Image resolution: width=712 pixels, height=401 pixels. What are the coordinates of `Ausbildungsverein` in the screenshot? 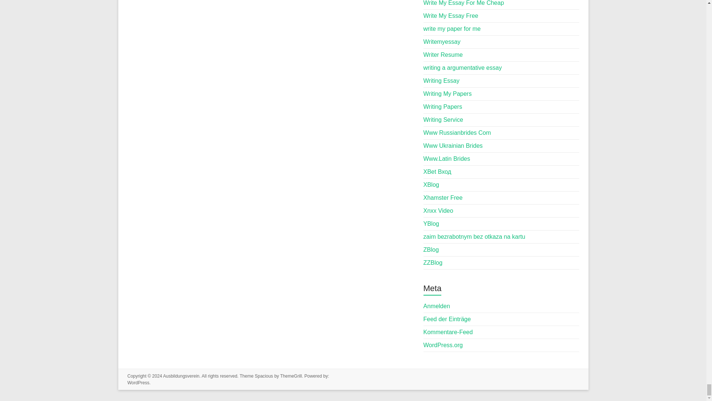 It's located at (181, 376).